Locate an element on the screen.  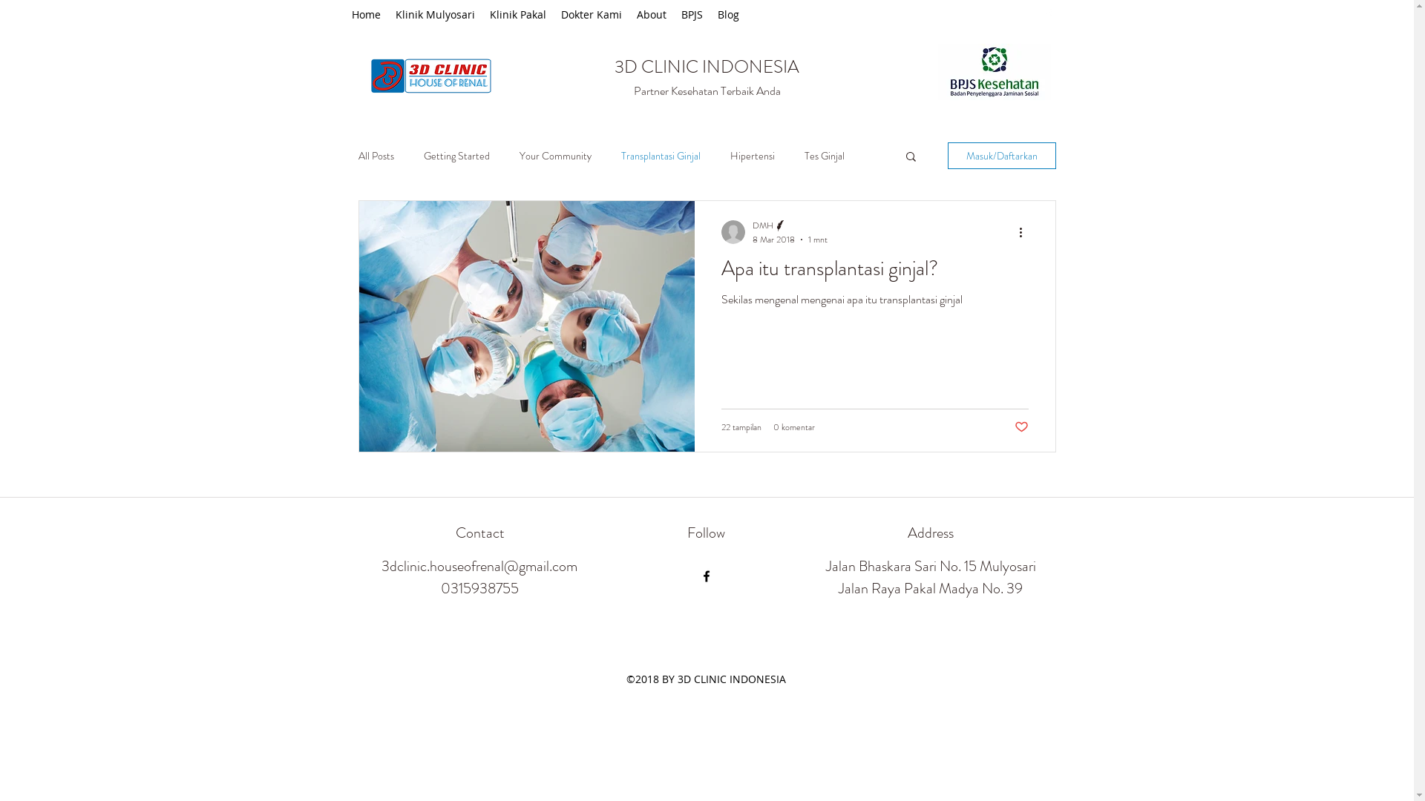
Blog is located at coordinates (727, 15).